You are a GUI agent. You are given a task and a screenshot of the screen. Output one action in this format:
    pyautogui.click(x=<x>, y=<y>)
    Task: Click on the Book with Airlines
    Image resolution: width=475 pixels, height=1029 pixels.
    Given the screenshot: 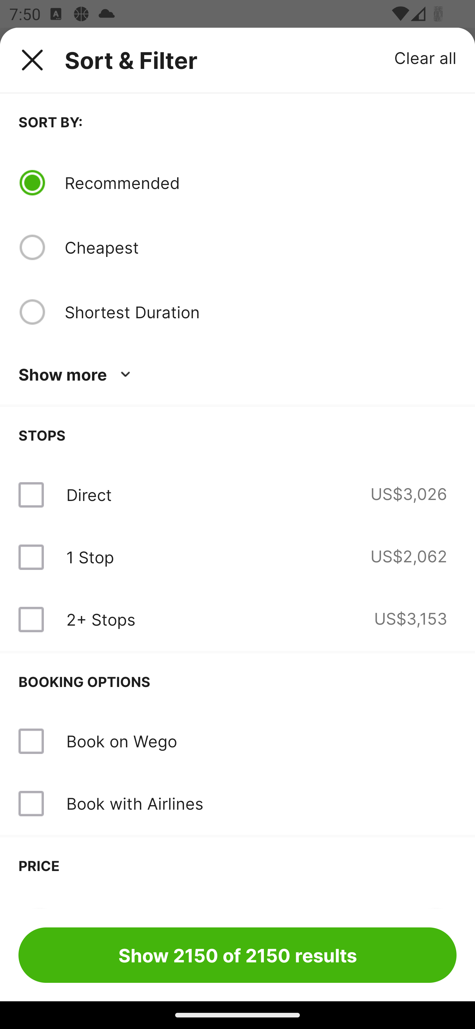 What is the action you would take?
    pyautogui.click(x=237, y=741)
    